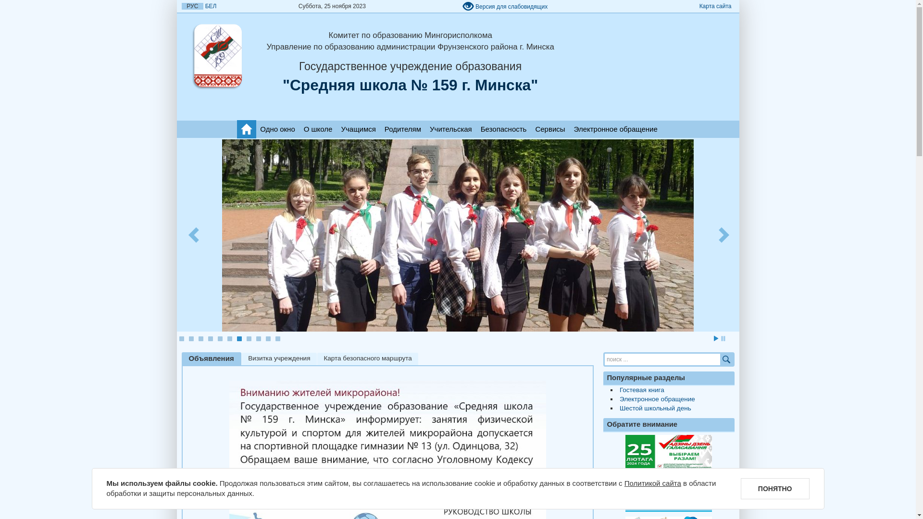 This screenshot has width=923, height=519. What do you see at coordinates (220, 339) in the screenshot?
I see `5` at bounding box center [220, 339].